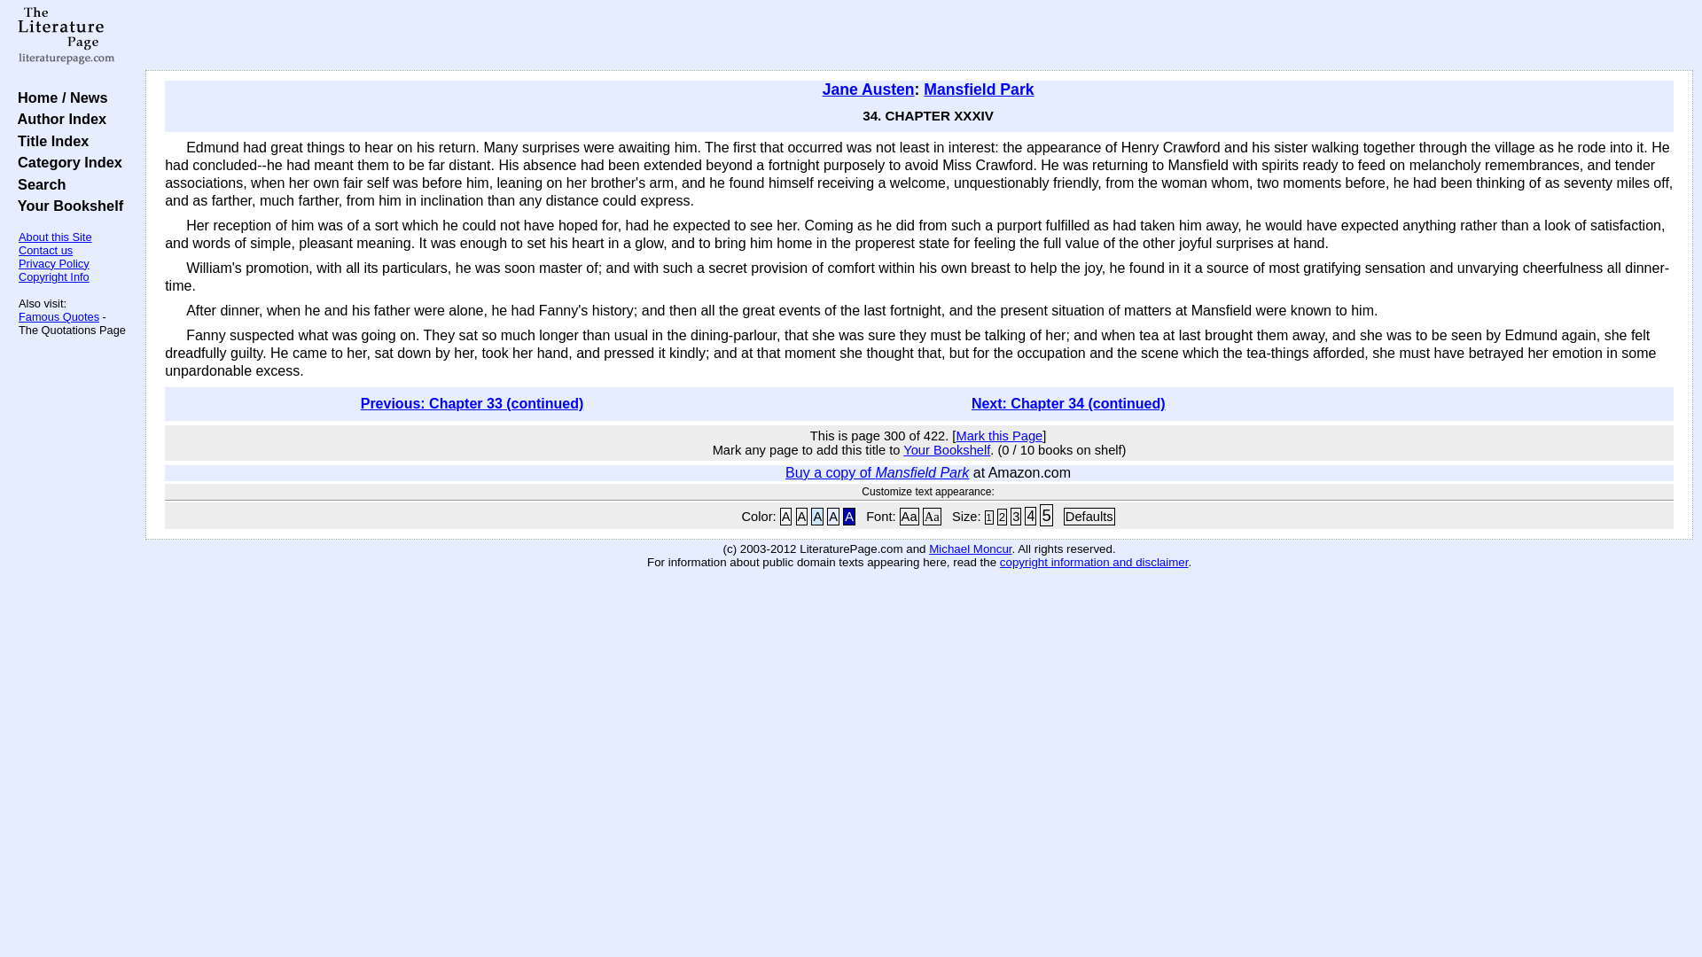 Image resolution: width=1702 pixels, height=957 pixels. What do you see at coordinates (970, 549) in the screenshot?
I see `Michael Moncur` at bounding box center [970, 549].